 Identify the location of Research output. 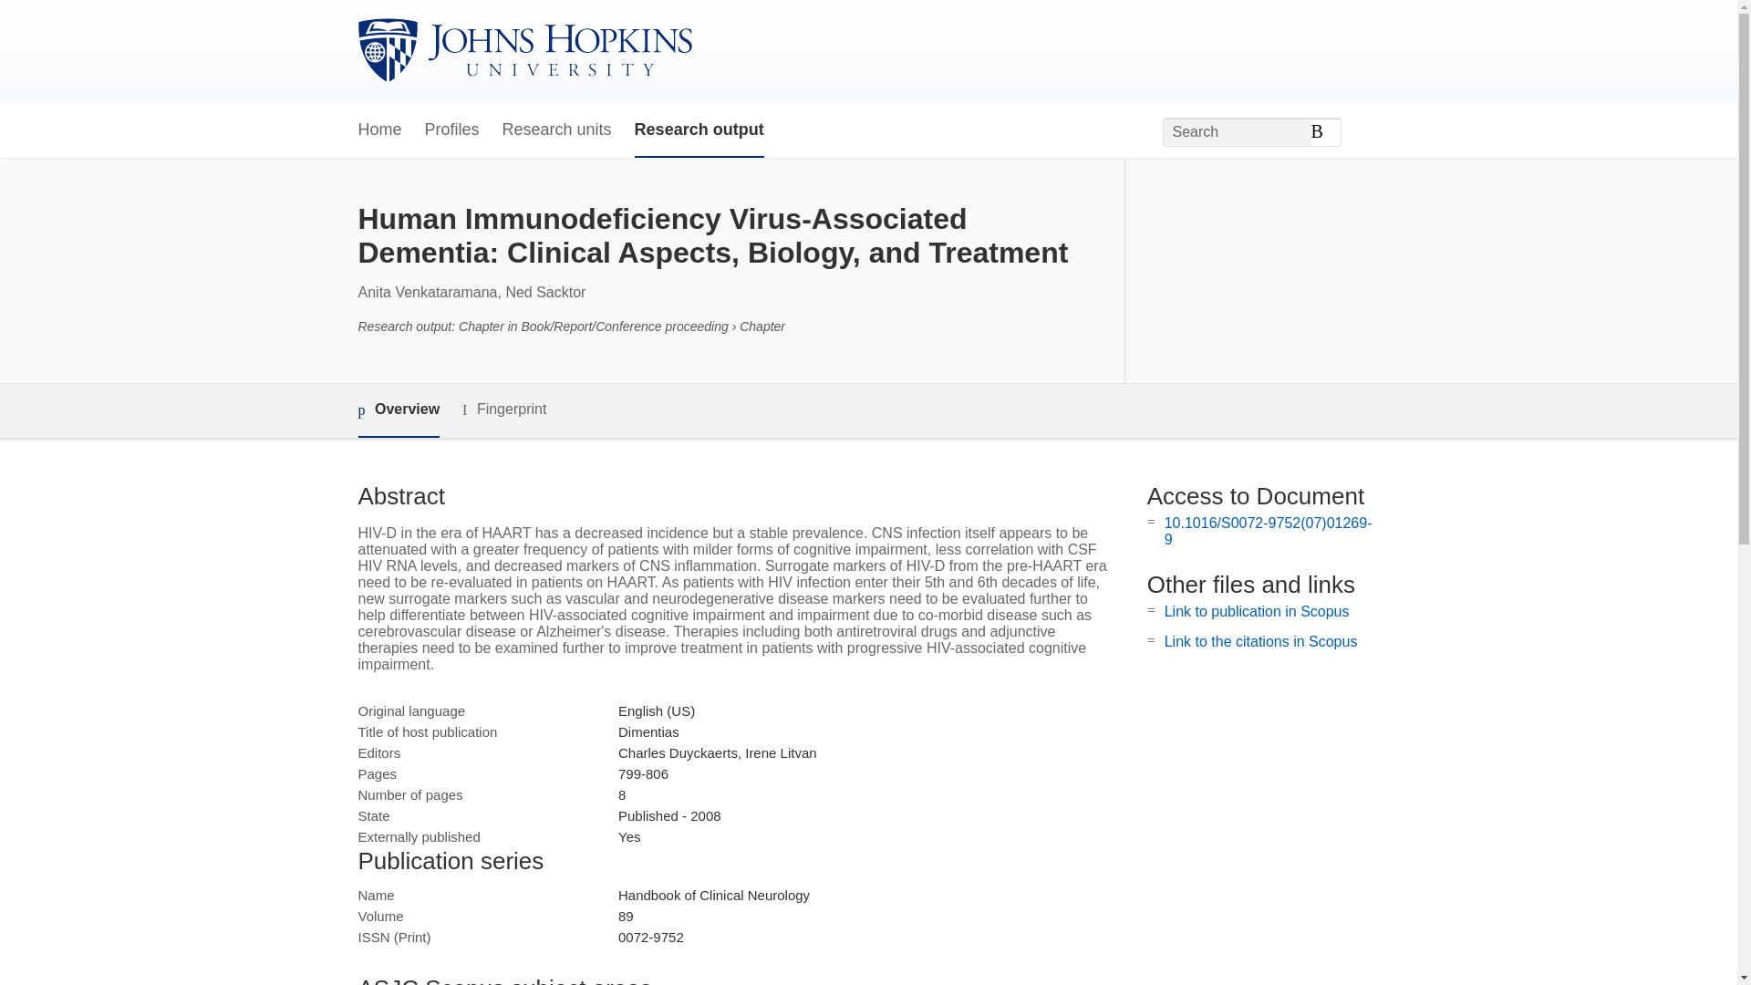
(699, 130).